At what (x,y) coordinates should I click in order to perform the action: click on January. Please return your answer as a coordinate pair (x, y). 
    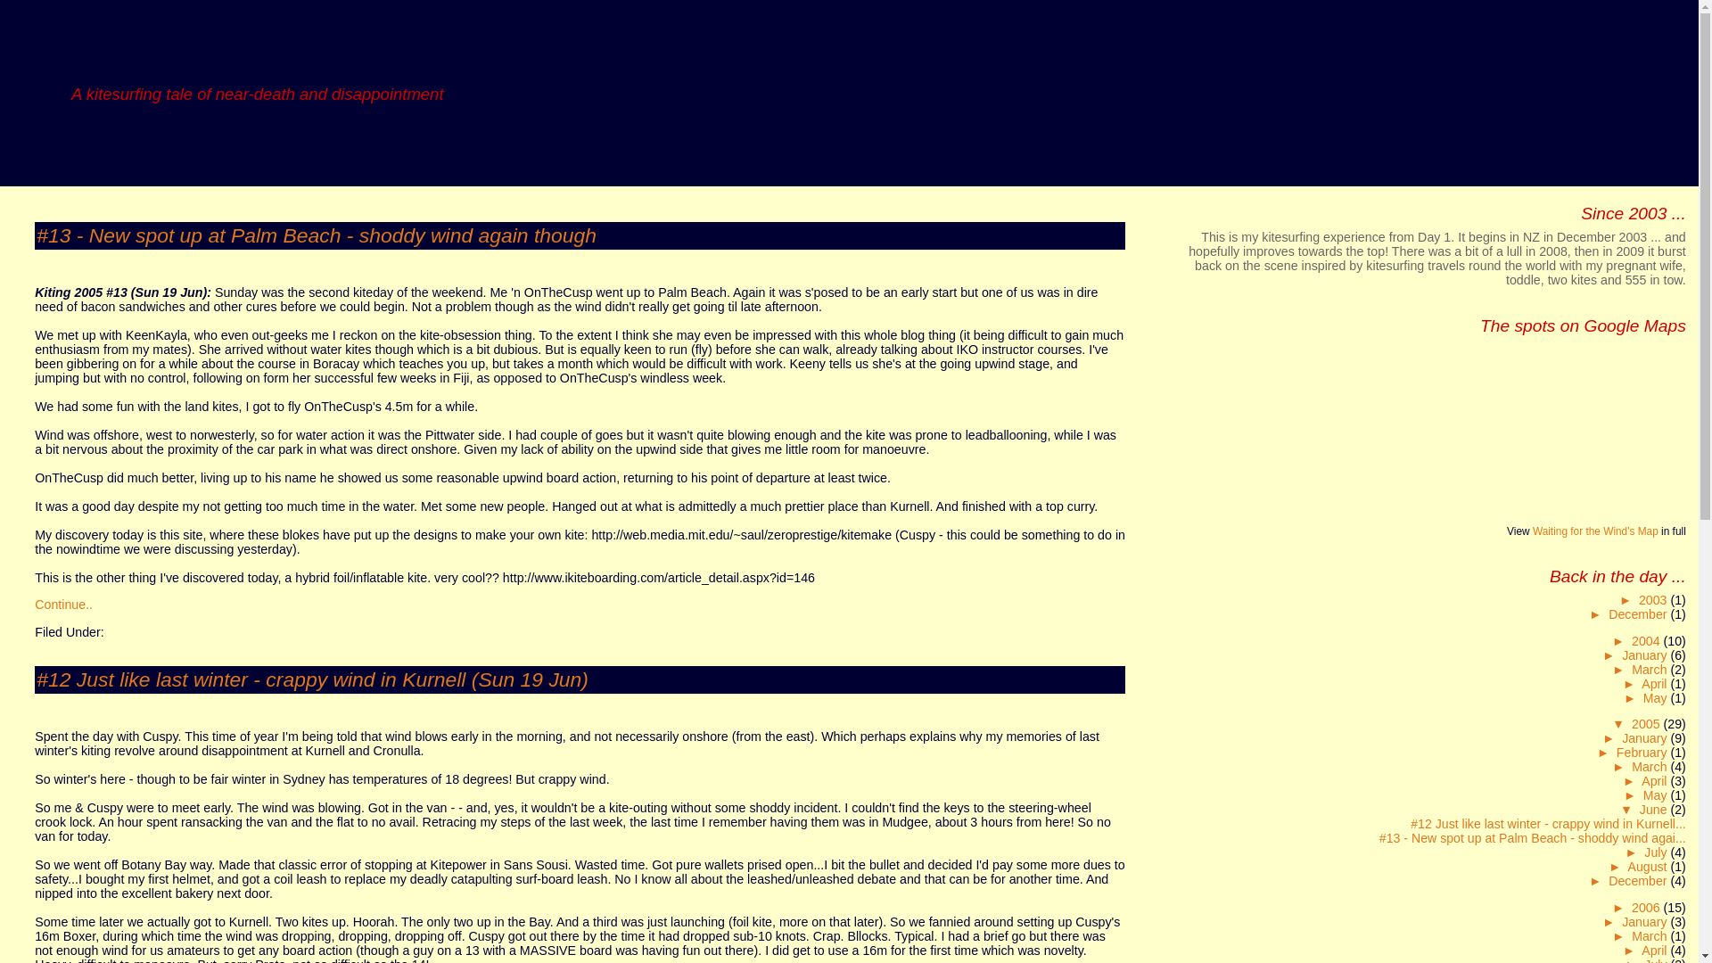
    Looking at the image, I should click on (1646, 737).